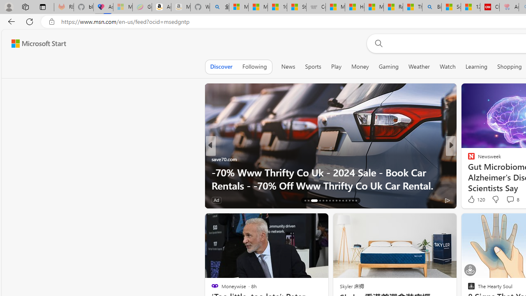  Describe the element at coordinates (468, 172) in the screenshot. I see `CBS News` at that location.